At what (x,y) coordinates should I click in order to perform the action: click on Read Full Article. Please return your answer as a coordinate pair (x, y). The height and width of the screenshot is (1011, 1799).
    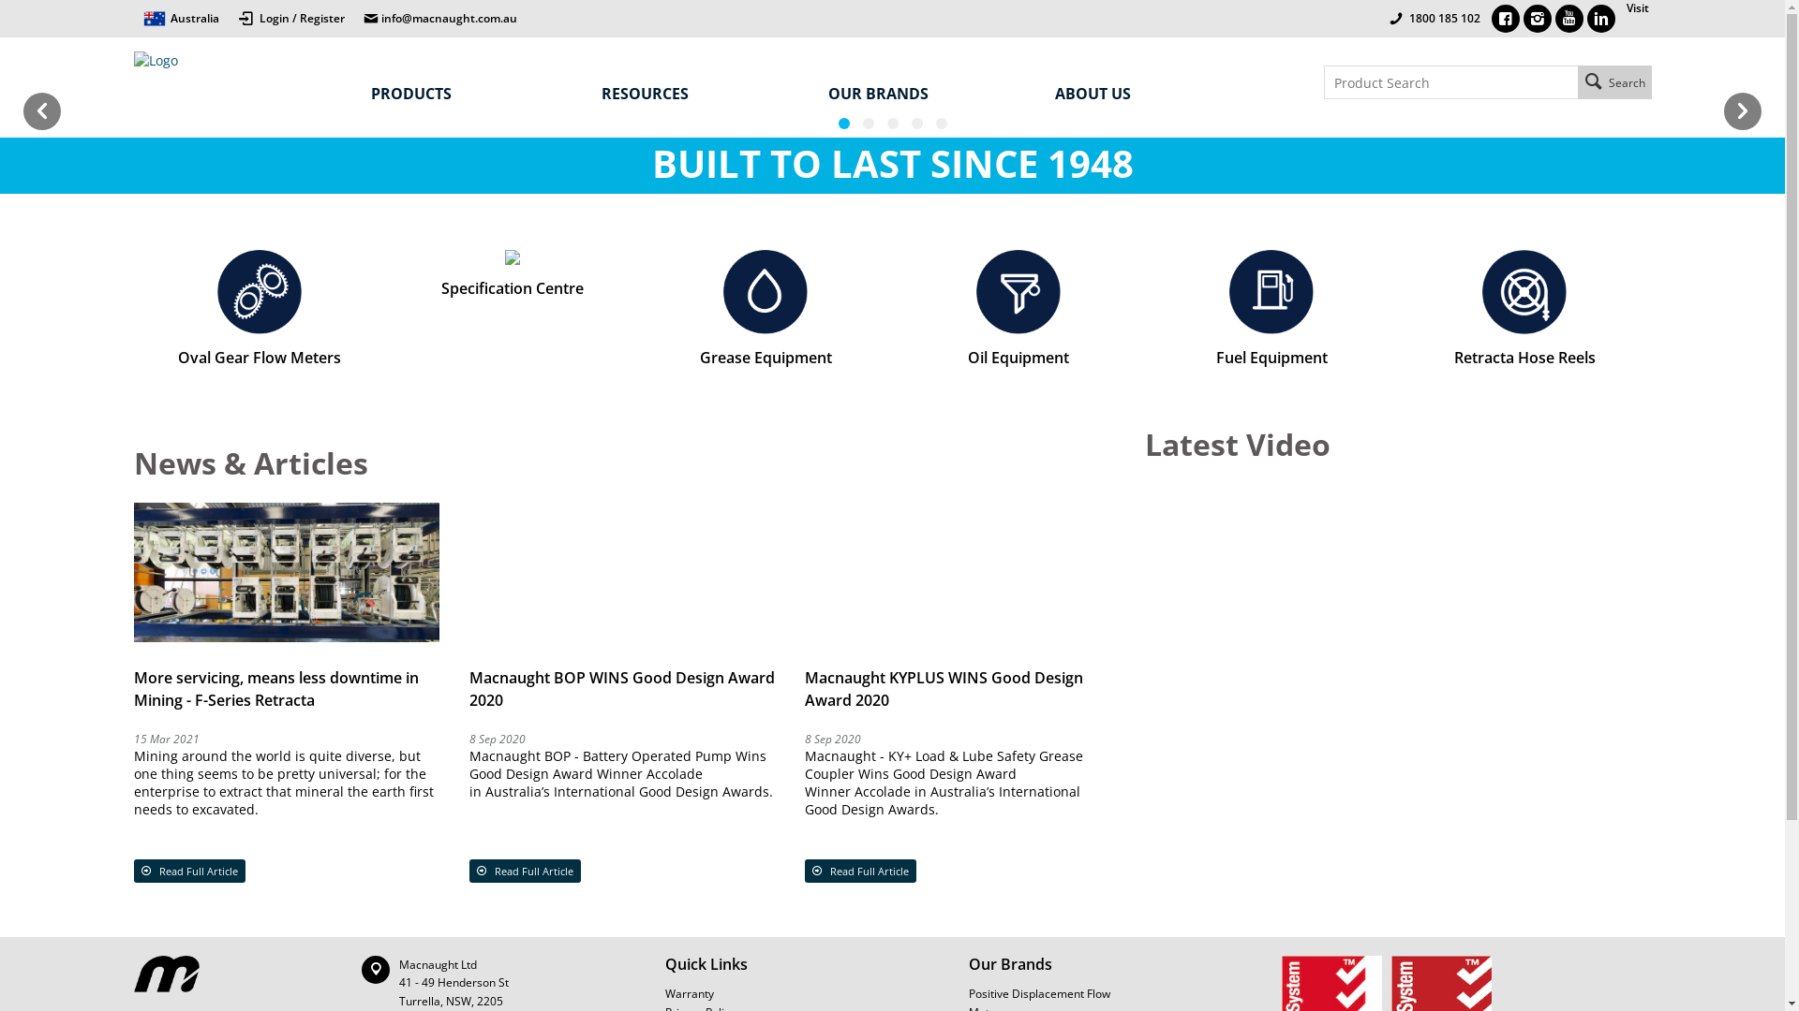
    Looking at the image, I should click on (525, 871).